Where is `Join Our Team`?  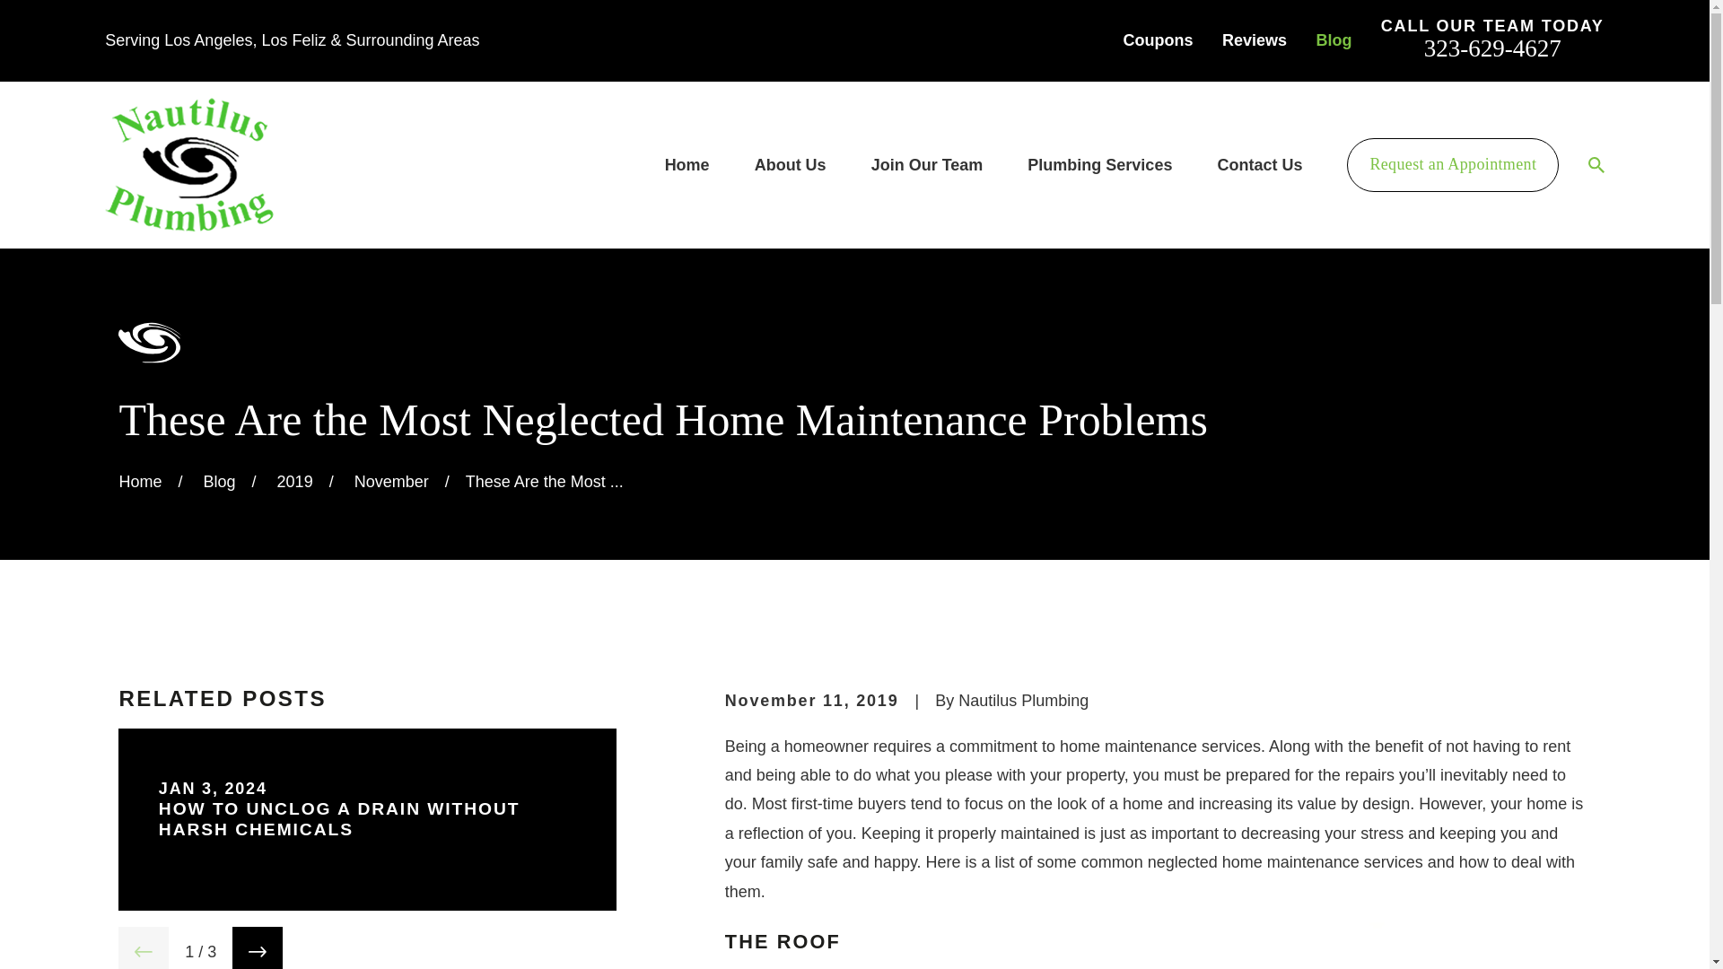 Join Our Team is located at coordinates (928, 165).